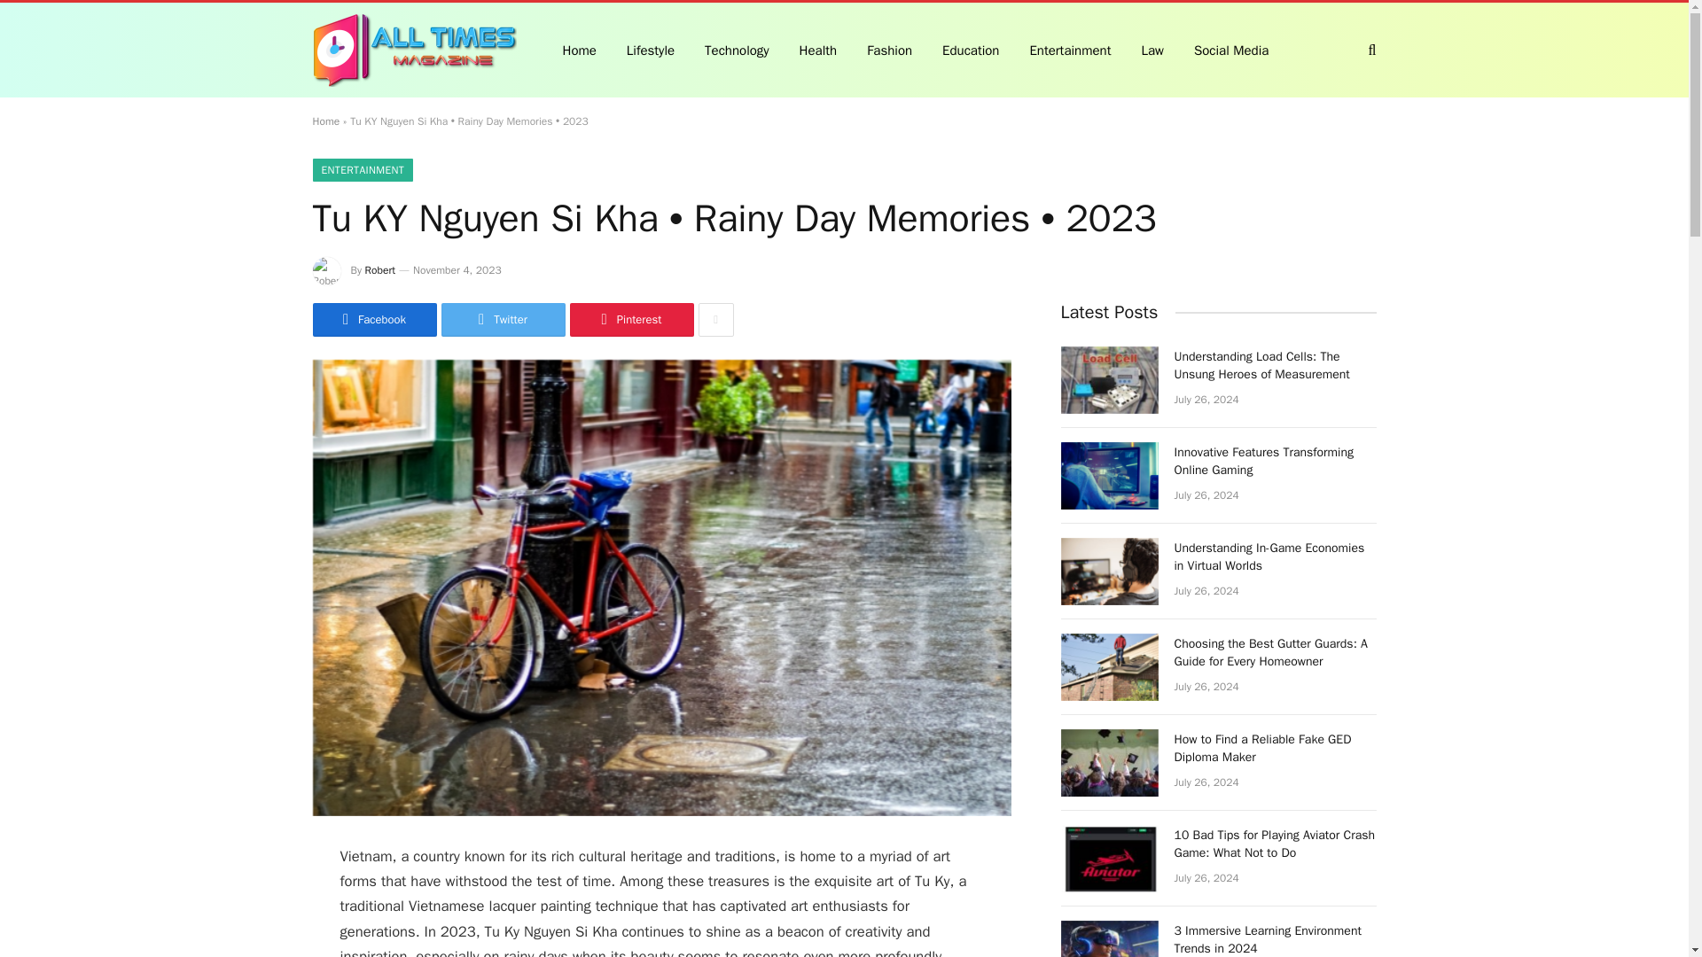 Image resolution: width=1702 pixels, height=957 pixels. I want to click on Social Media, so click(1230, 50).